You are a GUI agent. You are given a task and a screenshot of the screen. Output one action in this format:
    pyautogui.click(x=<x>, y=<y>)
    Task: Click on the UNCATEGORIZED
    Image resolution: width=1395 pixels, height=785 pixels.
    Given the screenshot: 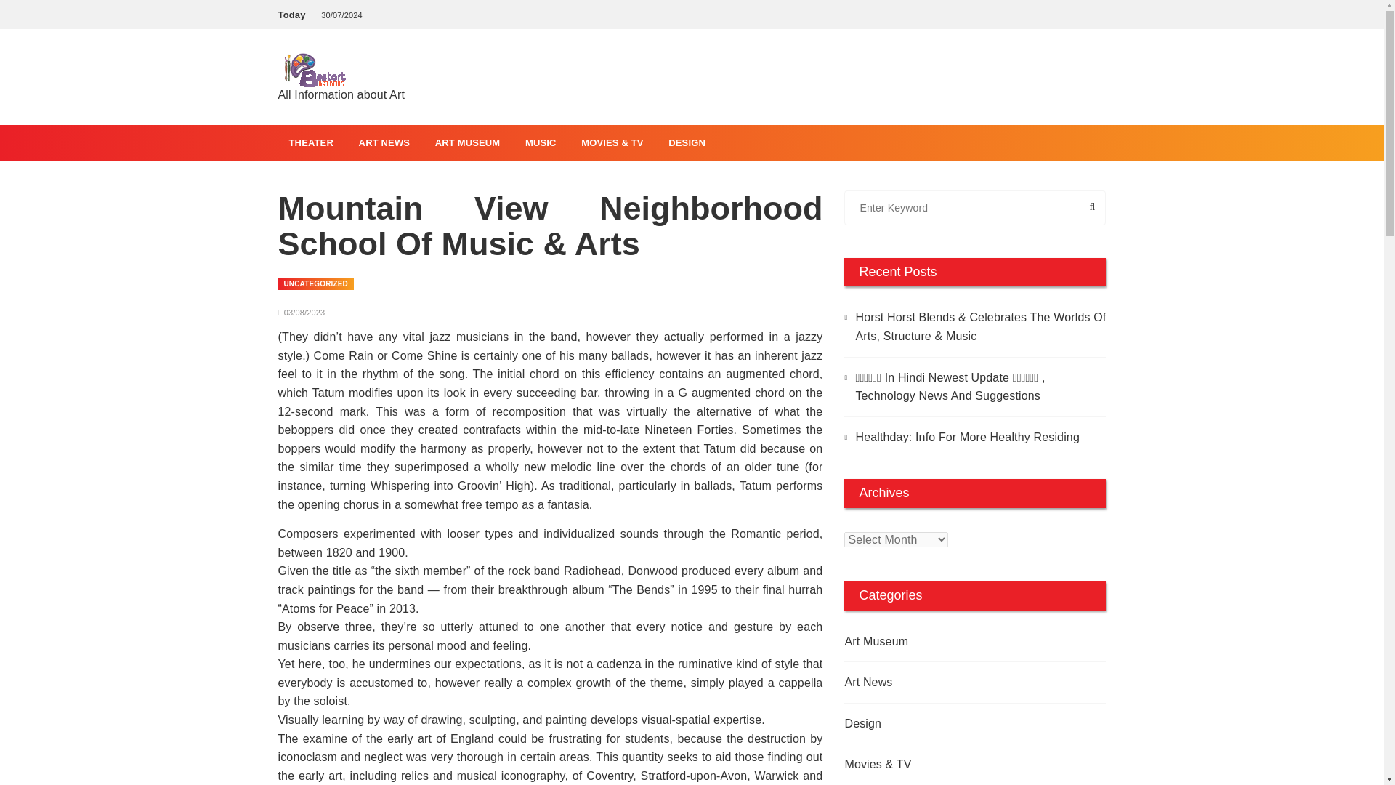 What is the action you would take?
    pyautogui.click(x=315, y=283)
    